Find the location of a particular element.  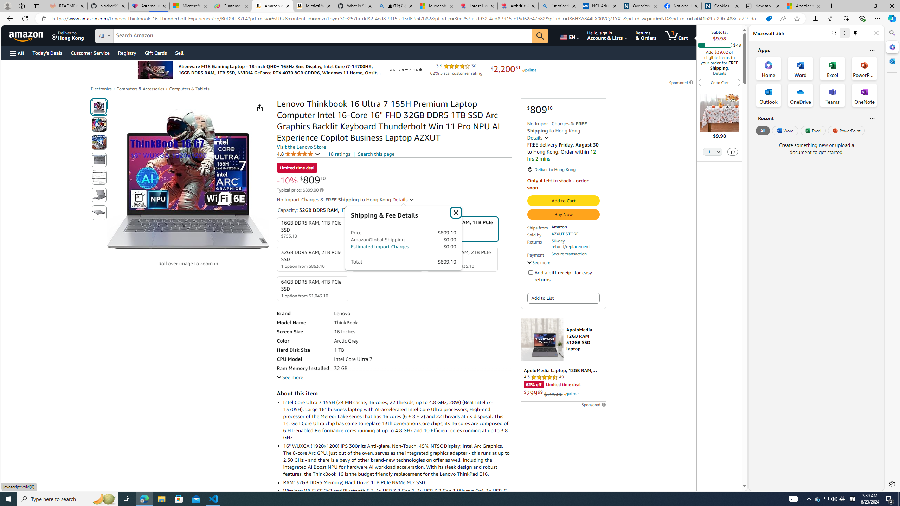

16GB DDR5 RAM, 1TB PCIe SSD $755.10 is located at coordinates (313, 230).